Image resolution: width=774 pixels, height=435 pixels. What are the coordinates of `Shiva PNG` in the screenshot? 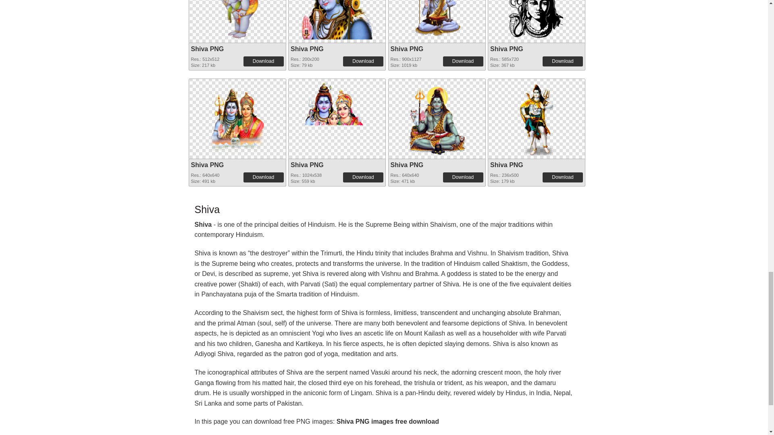 It's located at (406, 49).